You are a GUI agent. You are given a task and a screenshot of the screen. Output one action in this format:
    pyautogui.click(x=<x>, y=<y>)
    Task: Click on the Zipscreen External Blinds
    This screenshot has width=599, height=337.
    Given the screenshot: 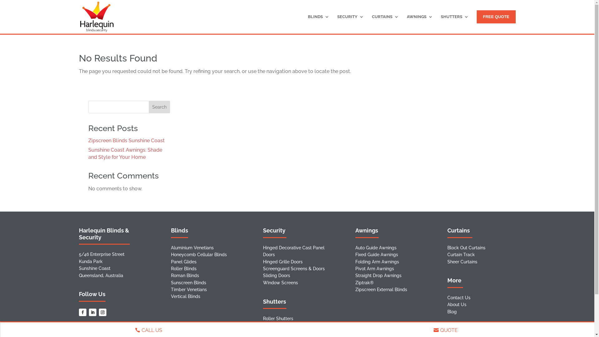 What is the action you would take?
    pyautogui.click(x=381, y=290)
    